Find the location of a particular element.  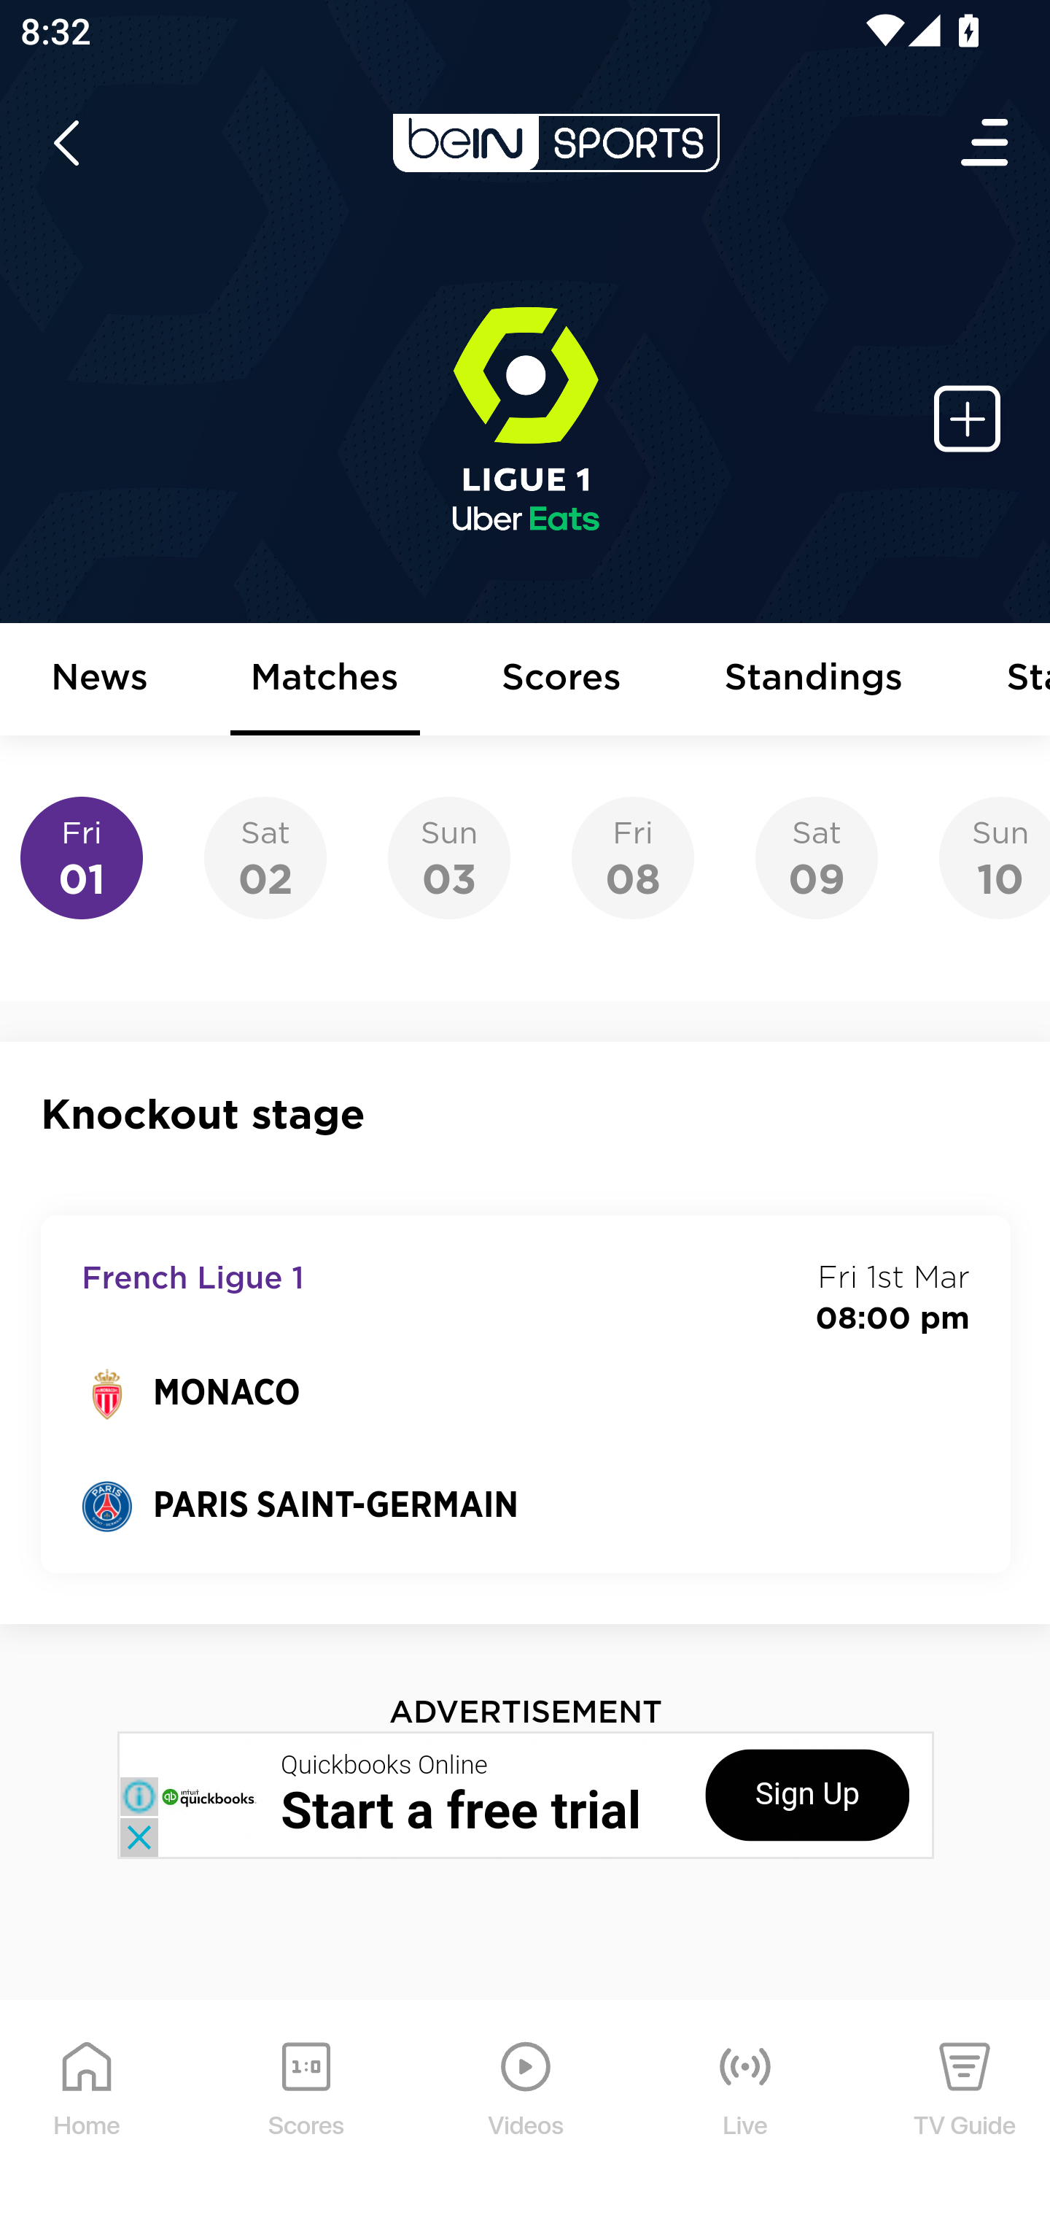

Sun10 is located at coordinates (995, 858).